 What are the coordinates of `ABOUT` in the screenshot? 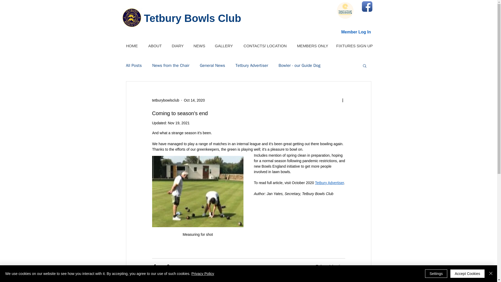 It's located at (155, 46).